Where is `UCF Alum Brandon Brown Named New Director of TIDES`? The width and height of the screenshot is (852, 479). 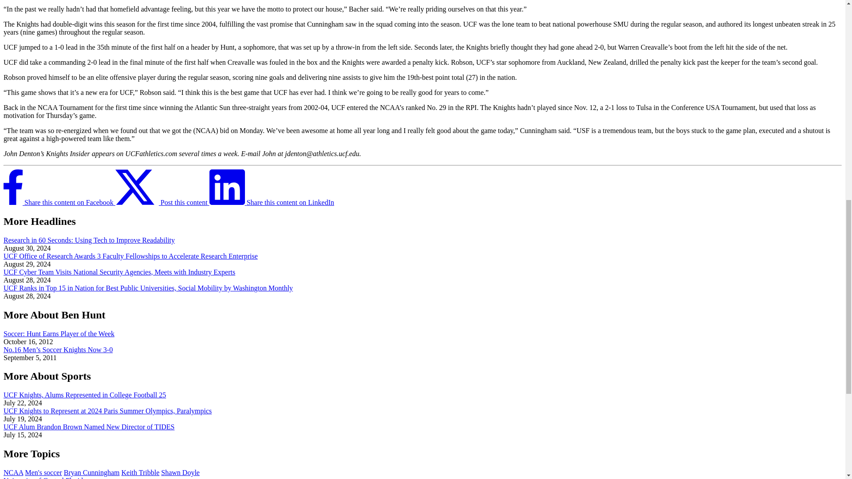
UCF Alum Brandon Brown Named New Director of TIDES is located at coordinates (89, 427).